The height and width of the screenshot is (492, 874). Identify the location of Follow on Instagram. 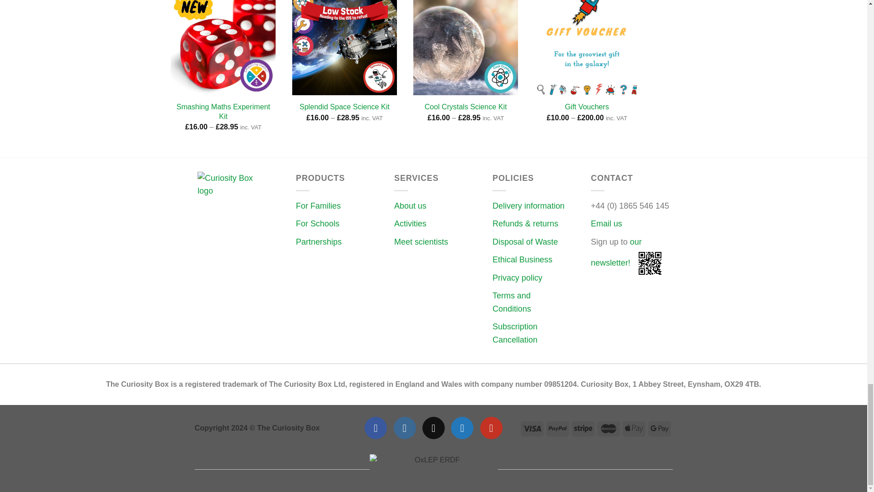
(405, 428).